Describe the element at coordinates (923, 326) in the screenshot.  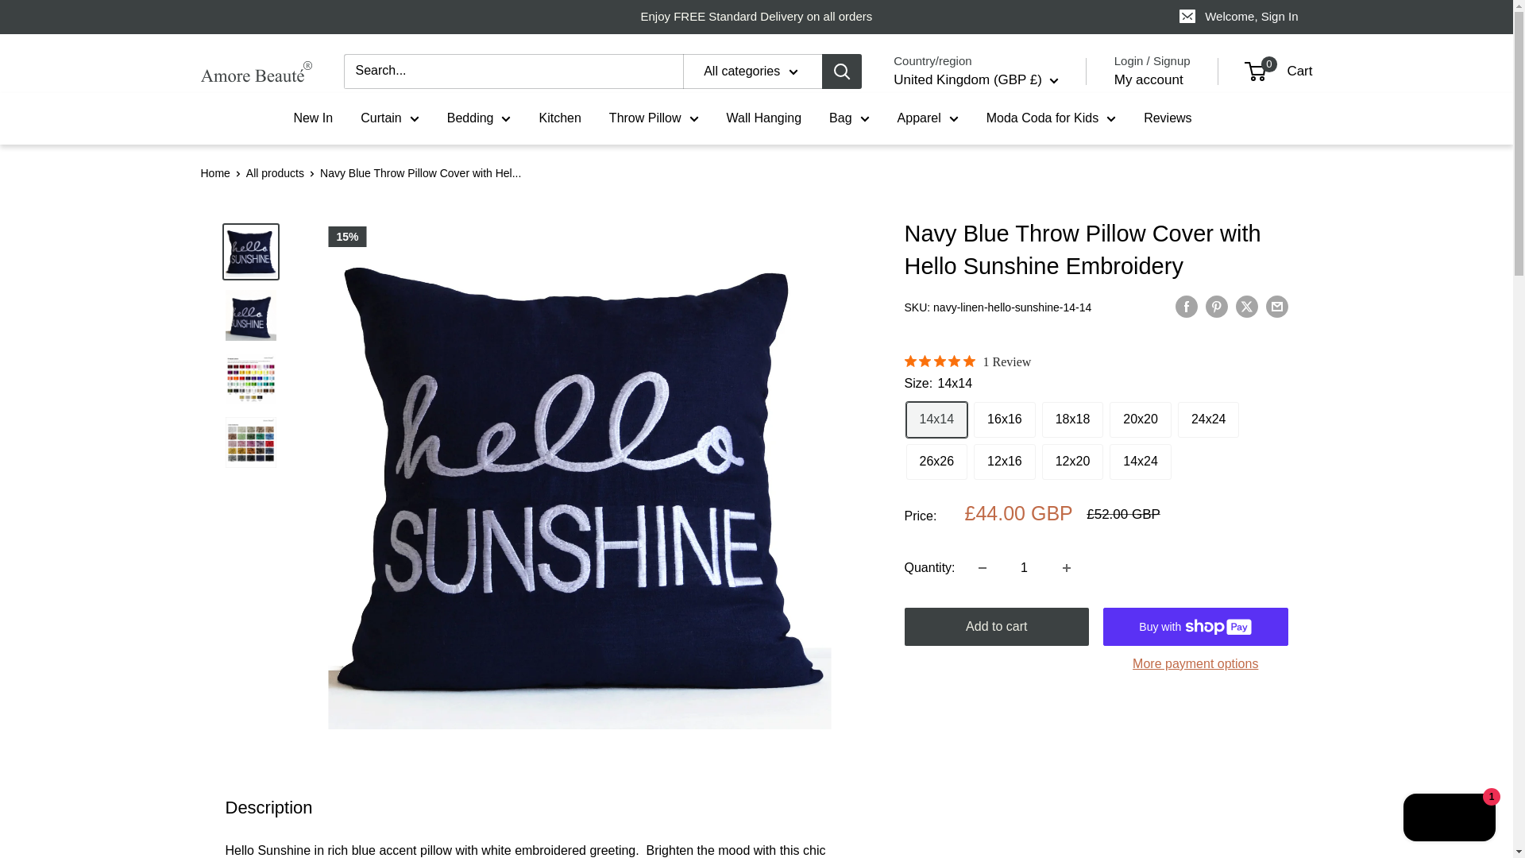
I see `AR` at that location.